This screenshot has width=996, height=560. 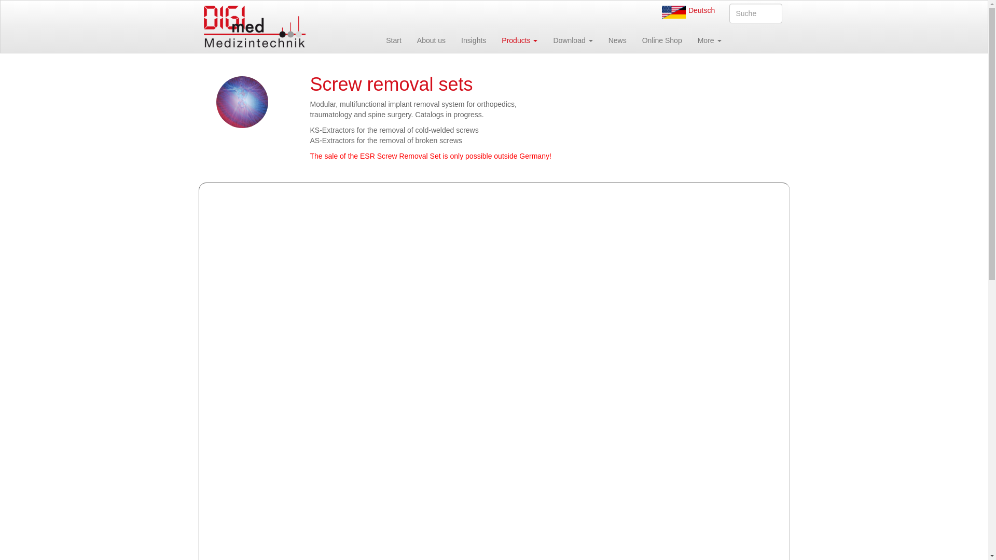 I want to click on Start, so click(x=394, y=39).